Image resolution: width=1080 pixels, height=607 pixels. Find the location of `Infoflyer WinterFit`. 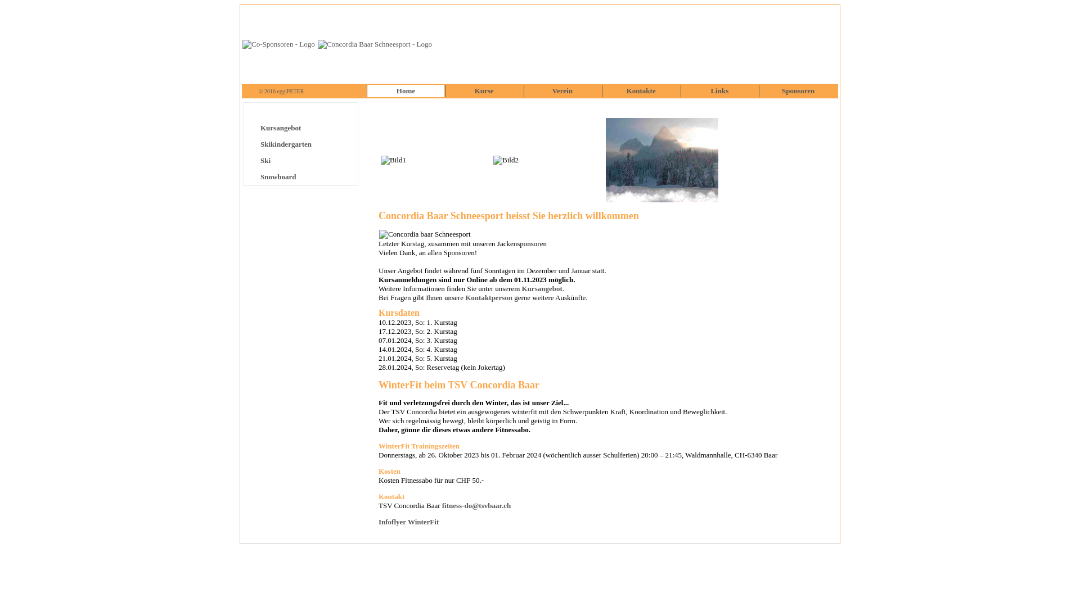

Infoflyer WinterFit is located at coordinates (408, 522).